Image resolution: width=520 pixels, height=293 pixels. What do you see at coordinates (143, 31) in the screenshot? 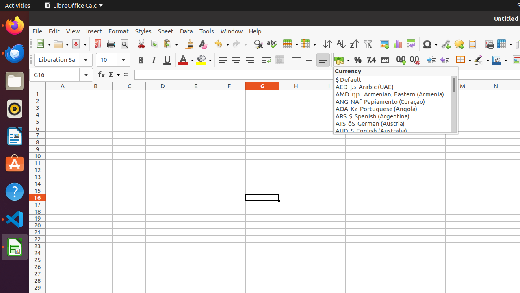
I see `Styles` at bounding box center [143, 31].